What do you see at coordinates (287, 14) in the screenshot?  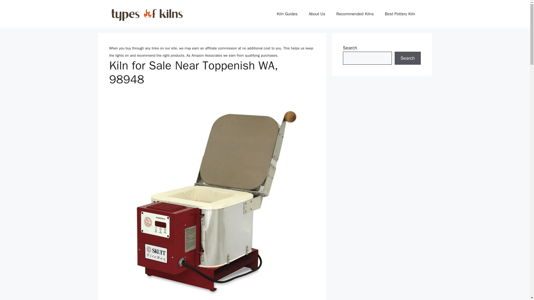 I see `Kiln Guides` at bounding box center [287, 14].